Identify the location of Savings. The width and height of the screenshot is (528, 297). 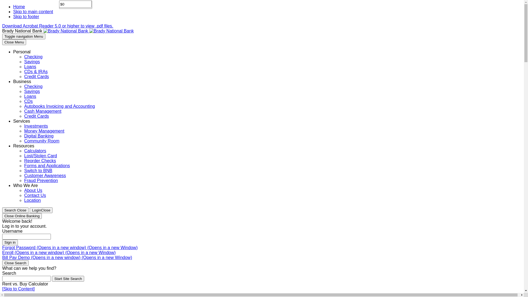
(32, 62).